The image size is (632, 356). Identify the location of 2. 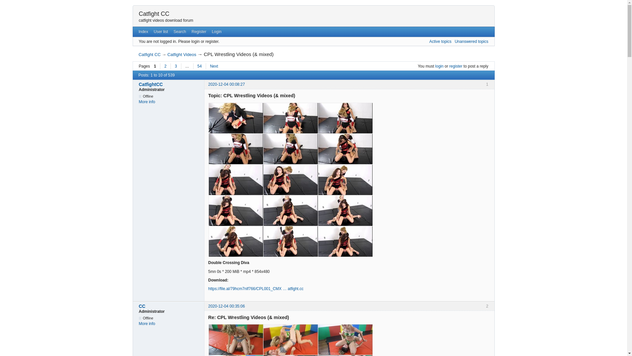
(165, 66).